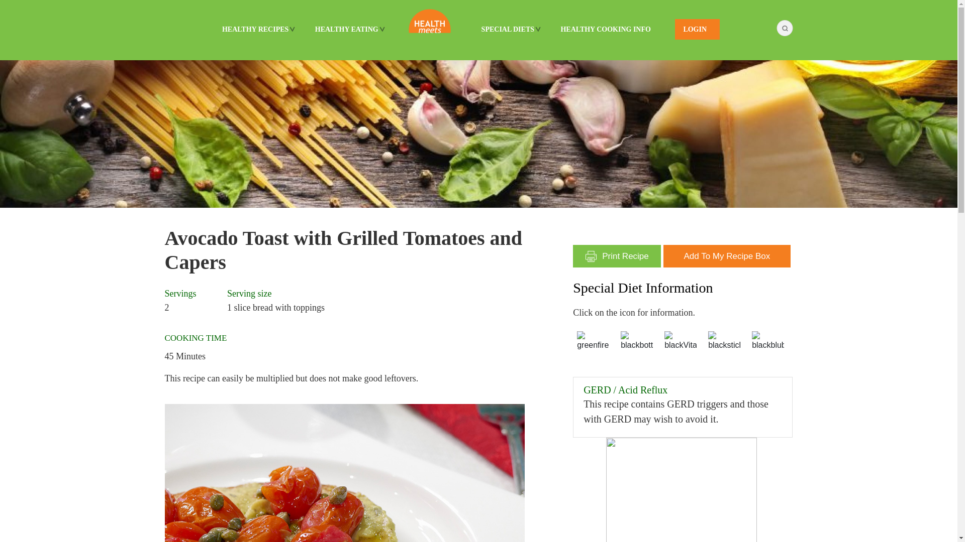 This screenshot has height=542, width=965. Describe the element at coordinates (255, 29) in the screenshot. I see `HEALTHY RECIPES` at that location.